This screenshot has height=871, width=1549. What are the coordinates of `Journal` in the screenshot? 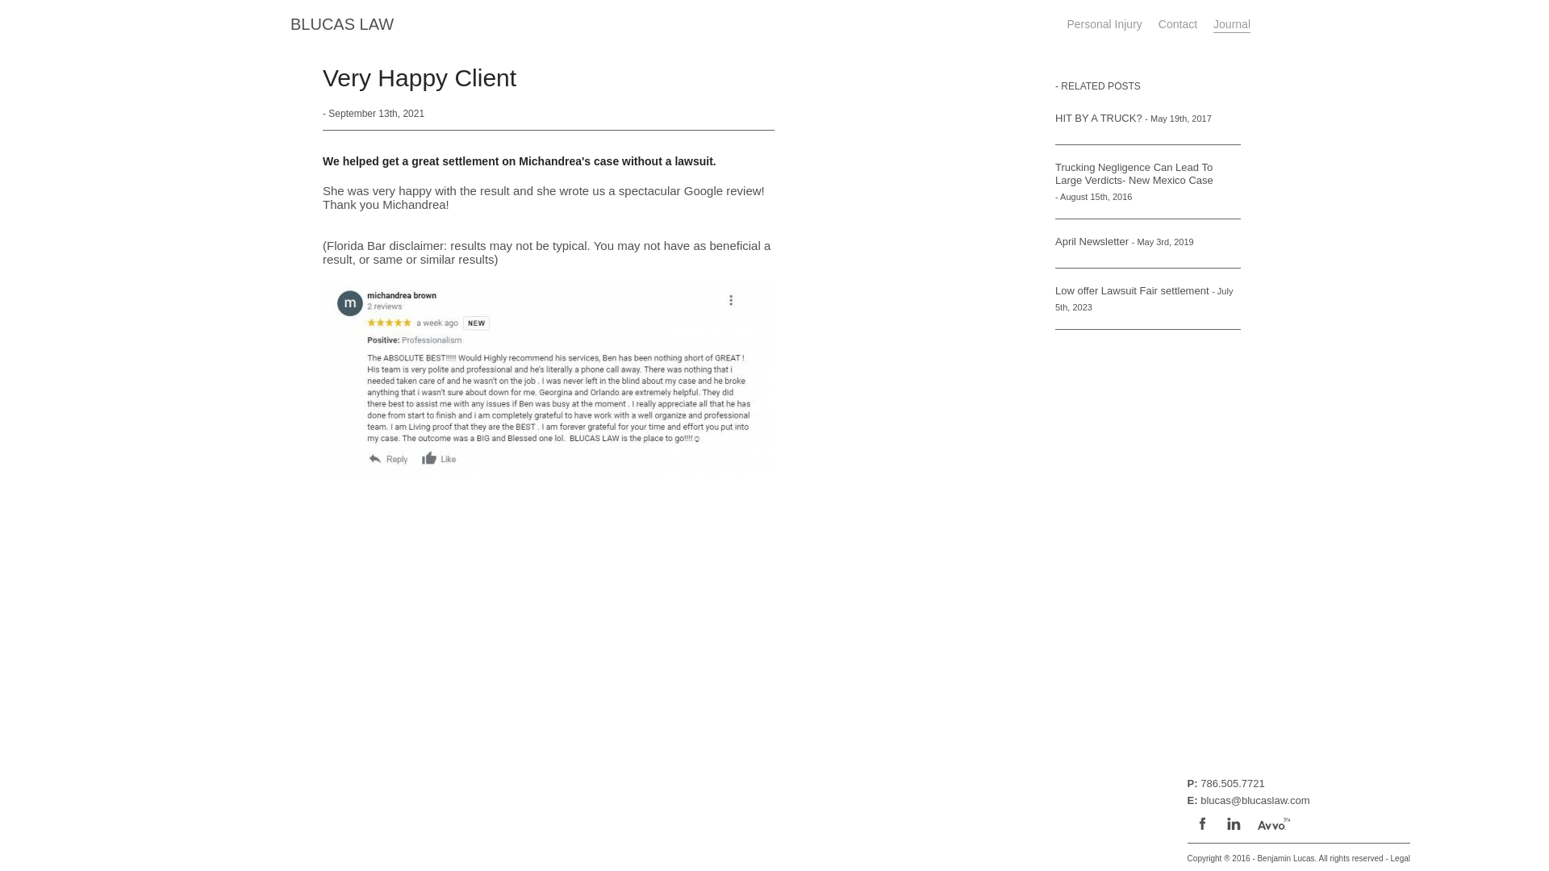 It's located at (1231, 23).